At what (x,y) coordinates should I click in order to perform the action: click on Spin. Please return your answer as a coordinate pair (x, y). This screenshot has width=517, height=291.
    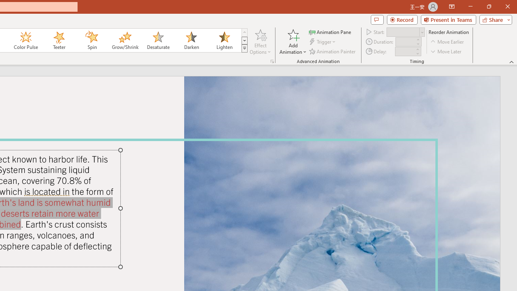
    Looking at the image, I should click on (92, 40).